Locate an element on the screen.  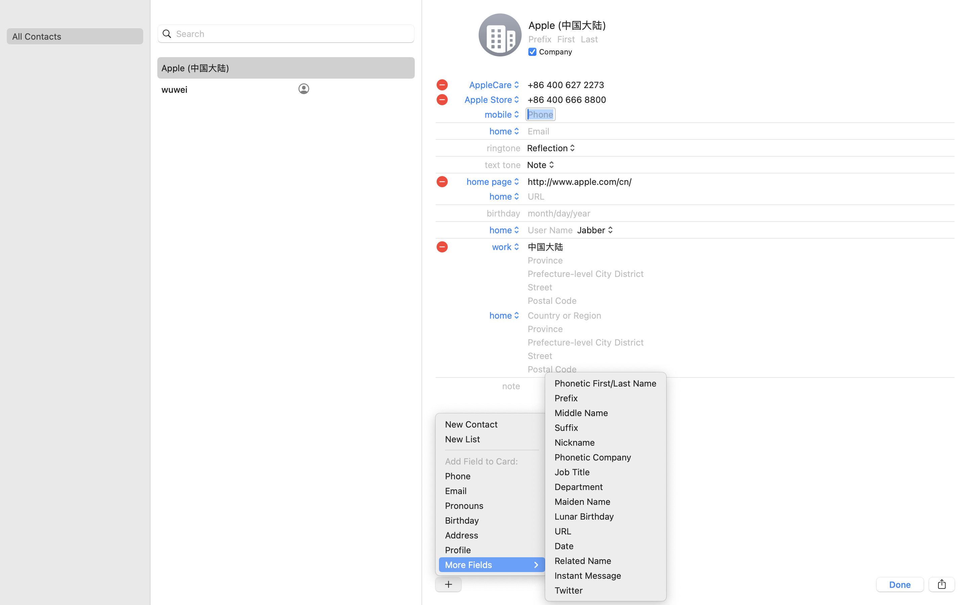
wuwei is located at coordinates (174, 89).